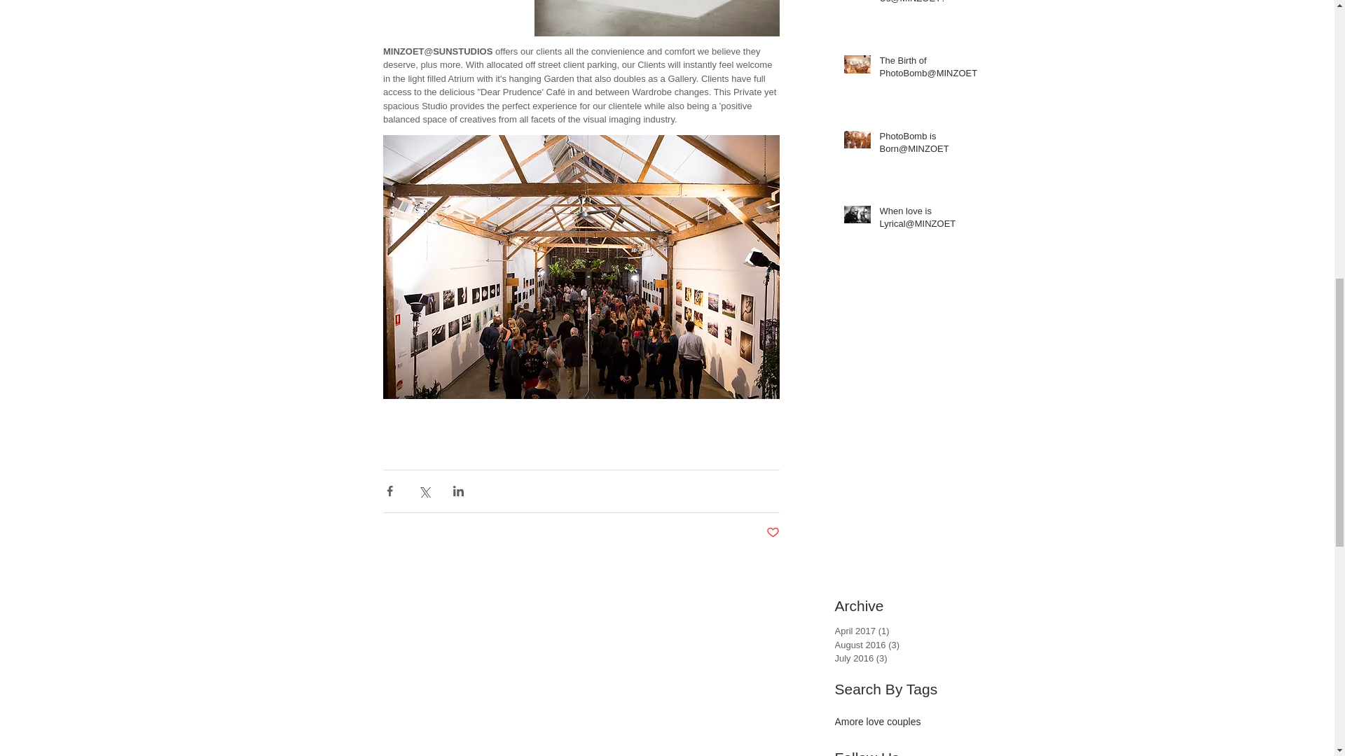 Image resolution: width=1345 pixels, height=756 pixels. Describe the element at coordinates (878, 721) in the screenshot. I see `Amore love couples` at that location.